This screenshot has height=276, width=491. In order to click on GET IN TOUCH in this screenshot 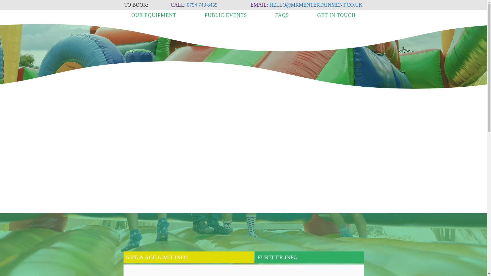, I will do `click(336, 15)`.